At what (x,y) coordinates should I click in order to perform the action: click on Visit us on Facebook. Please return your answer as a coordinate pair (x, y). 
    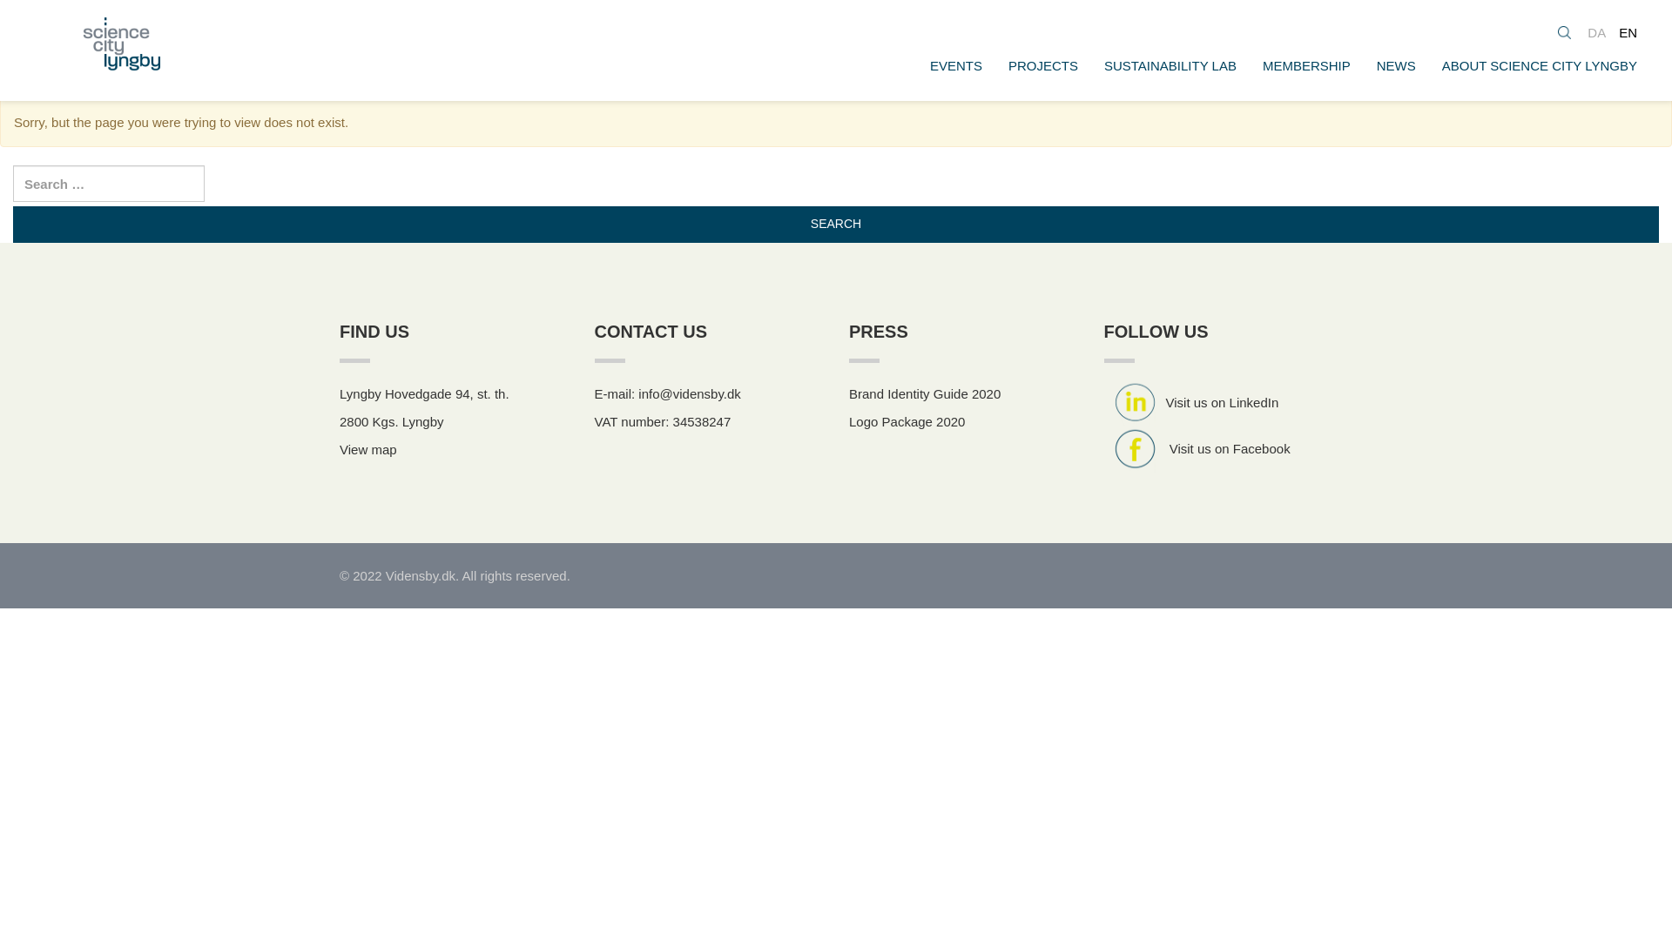
    Looking at the image, I should click on (1230, 447).